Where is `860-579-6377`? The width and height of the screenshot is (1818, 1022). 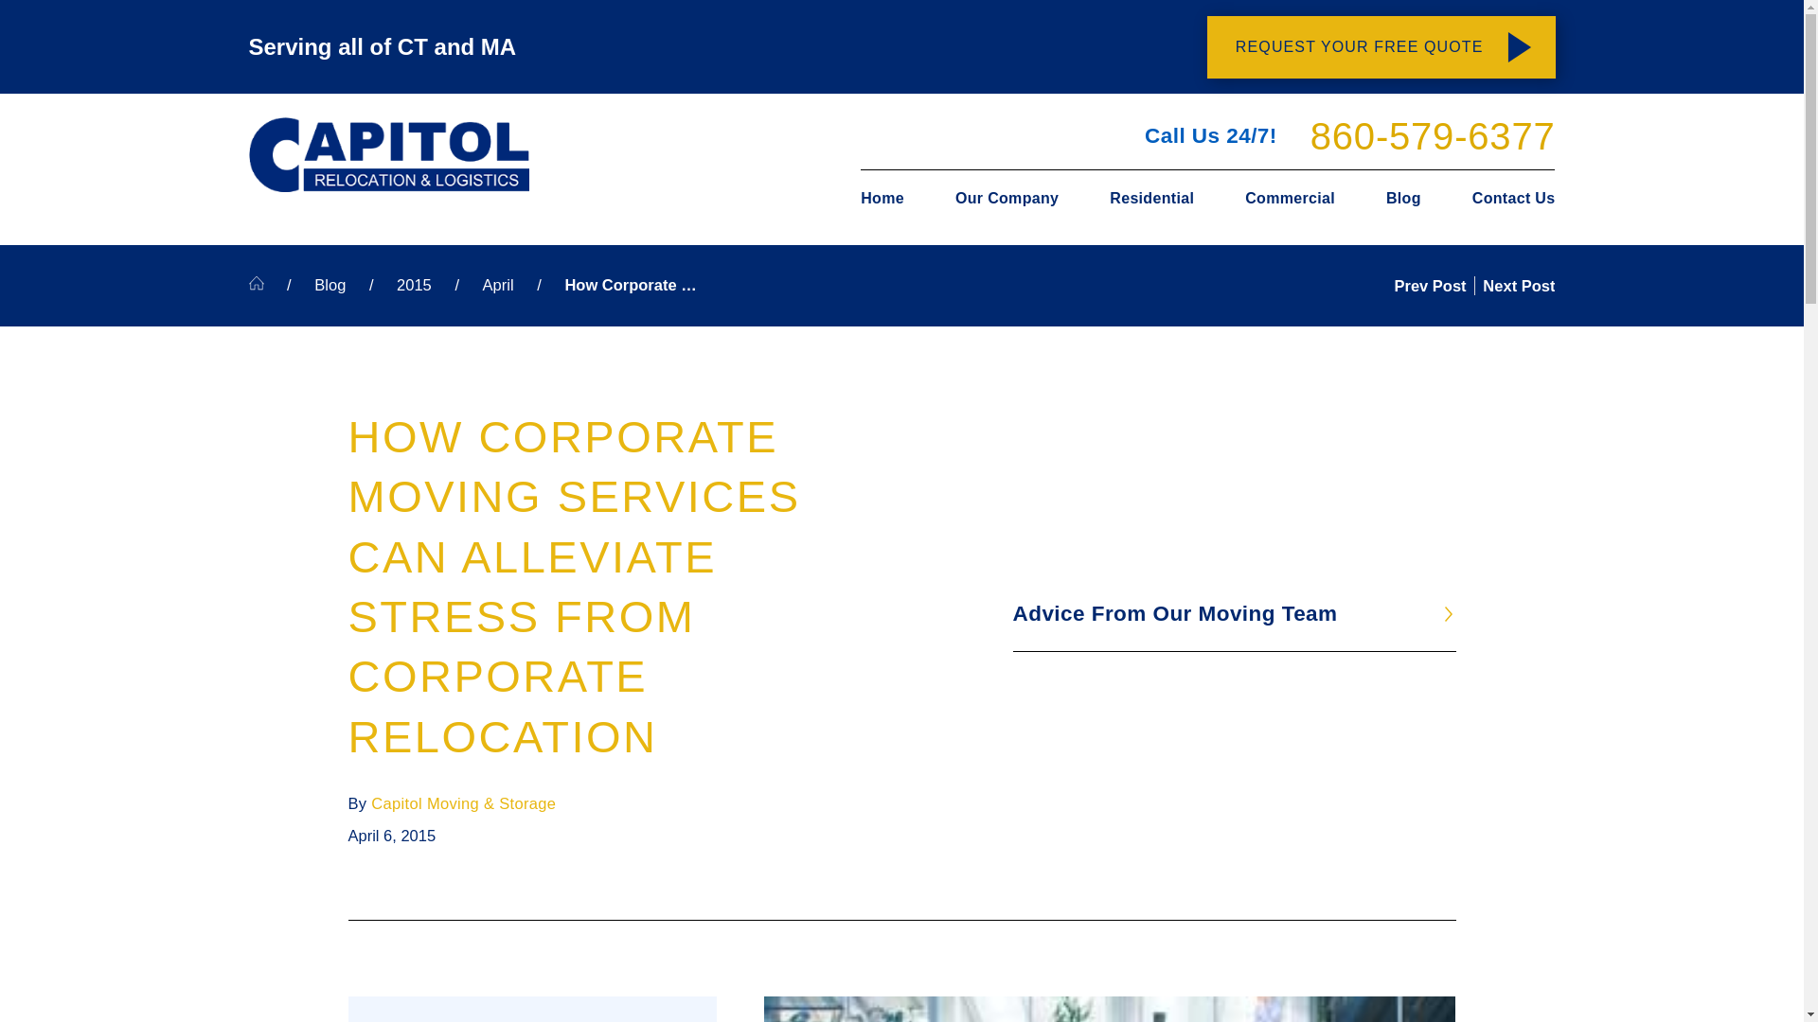
860-579-6377 is located at coordinates (1434, 136).